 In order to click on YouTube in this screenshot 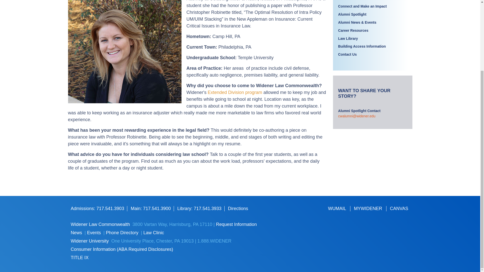, I will do `click(381, 228)`.